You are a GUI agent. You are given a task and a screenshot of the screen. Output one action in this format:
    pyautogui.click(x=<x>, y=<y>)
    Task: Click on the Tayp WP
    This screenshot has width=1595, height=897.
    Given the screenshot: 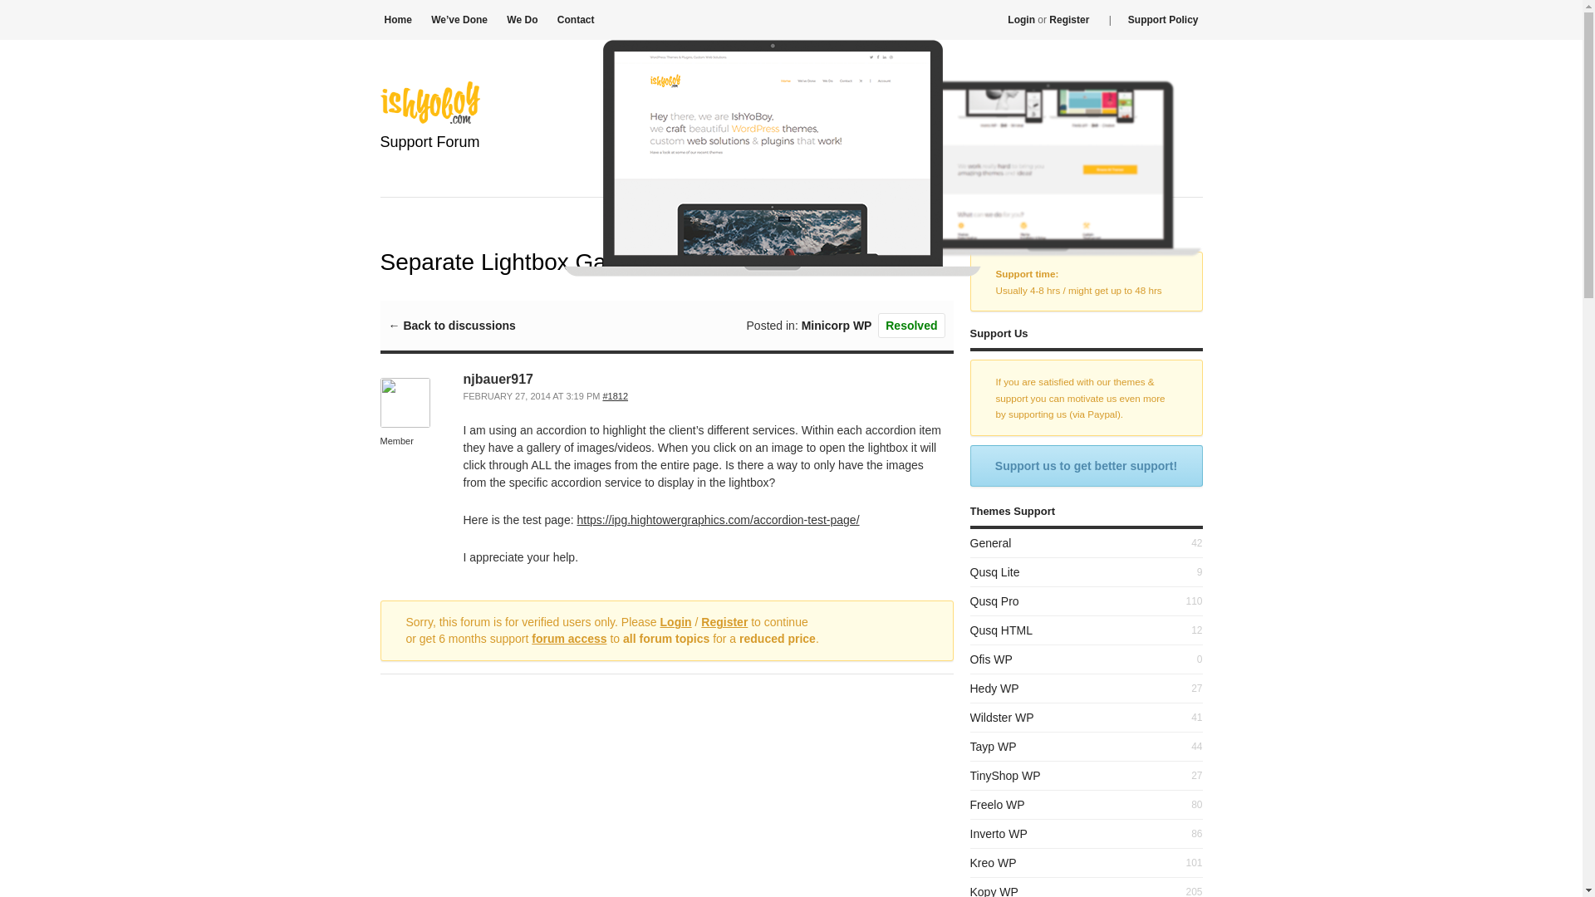 What is the action you would take?
    pyautogui.click(x=994, y=747)
    